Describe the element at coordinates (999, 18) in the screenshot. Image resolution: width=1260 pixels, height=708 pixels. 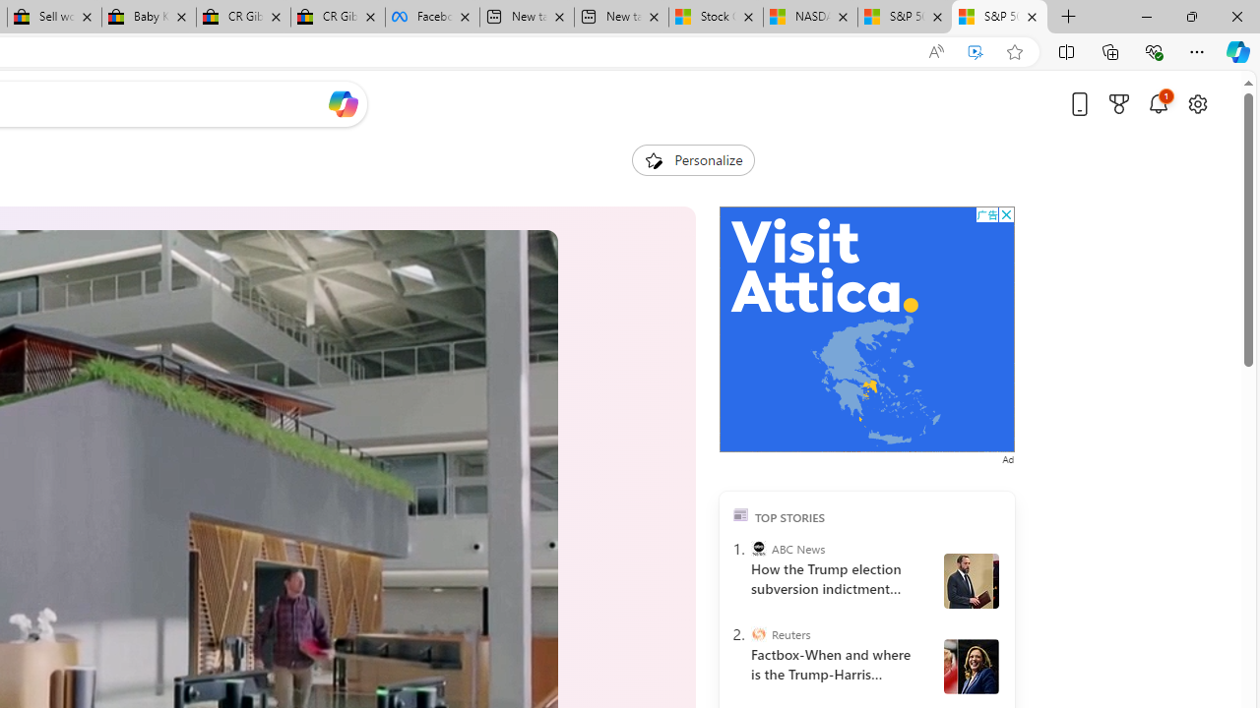
I see `S&P 500, Nasdaq end lower, weighed by Nvidia dip | Watch` at that location.